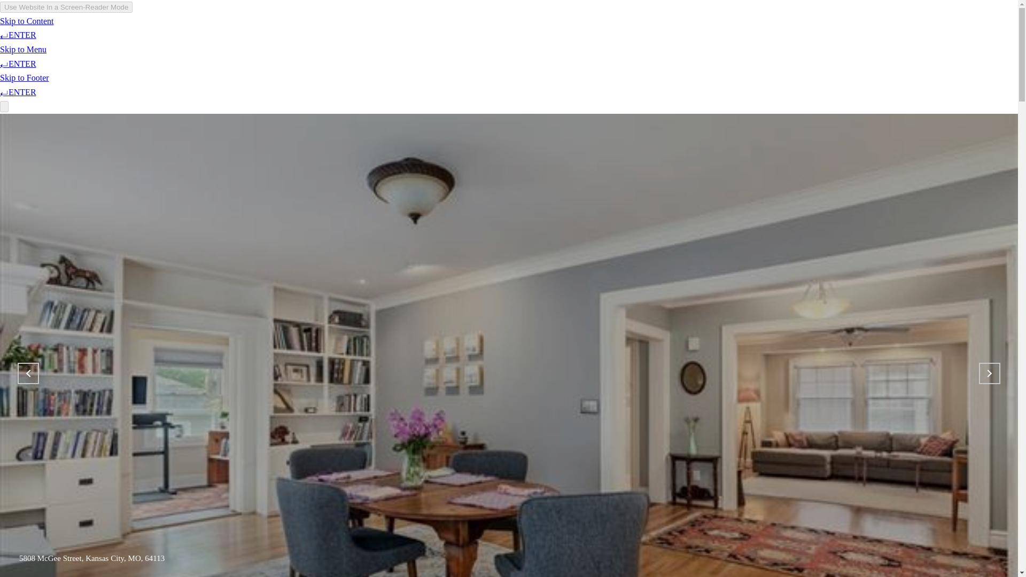 This screenshot has width=1026, height=577. I want to click on PROPERTIES, so click(410, 40).